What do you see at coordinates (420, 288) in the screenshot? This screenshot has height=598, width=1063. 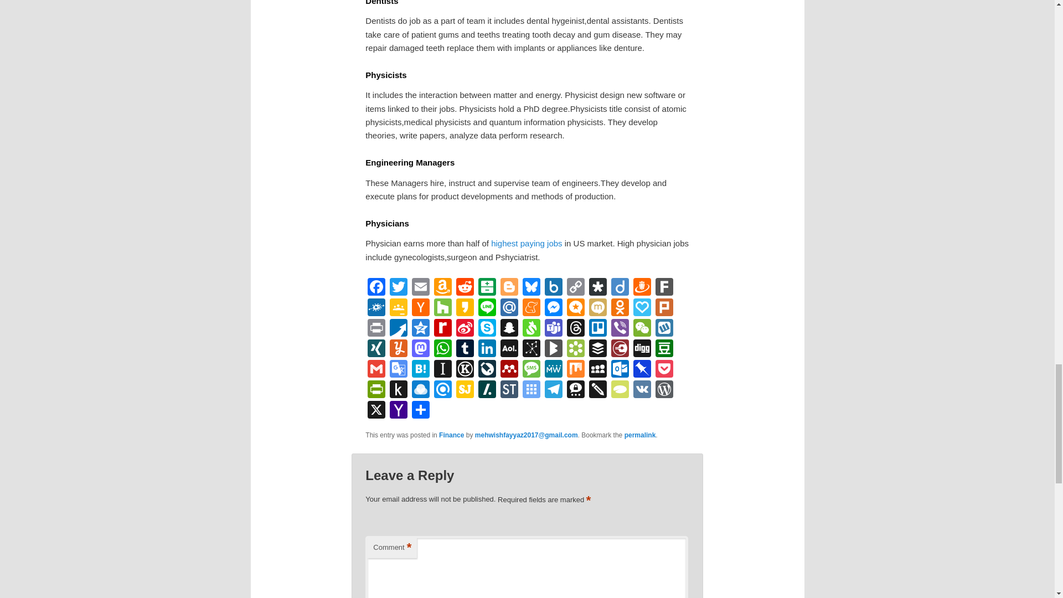 I see `Email` at bounding box center [420, 288].